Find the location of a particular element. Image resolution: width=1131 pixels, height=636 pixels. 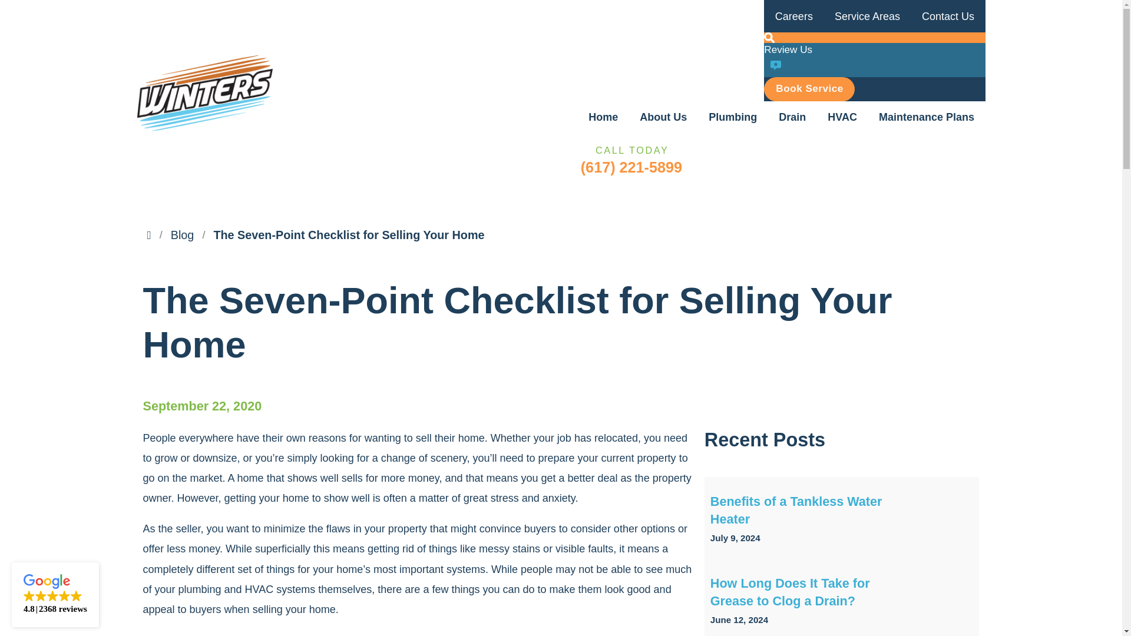

About Us is located at coordinates (663, 117).